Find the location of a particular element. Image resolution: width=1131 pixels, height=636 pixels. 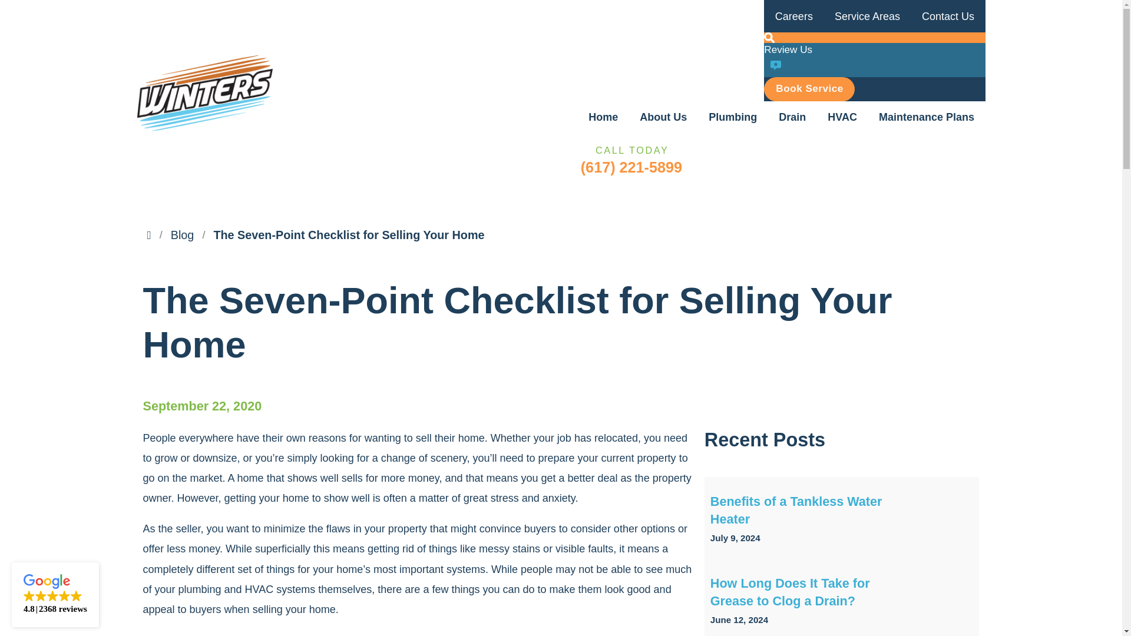

About Us is located at coordinates (663, 117).